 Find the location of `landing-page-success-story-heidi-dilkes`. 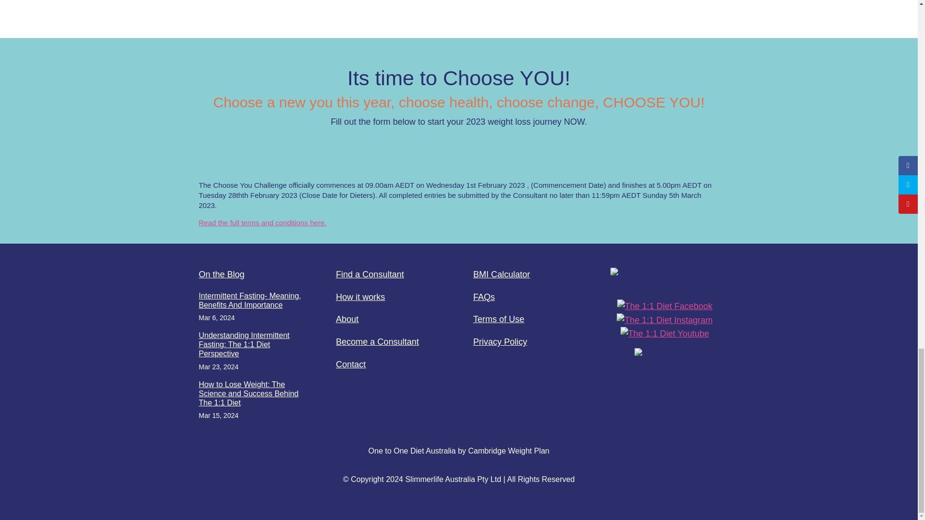

landing-page-success-story-heidi-dilkes is located at coordinates (321, 2).